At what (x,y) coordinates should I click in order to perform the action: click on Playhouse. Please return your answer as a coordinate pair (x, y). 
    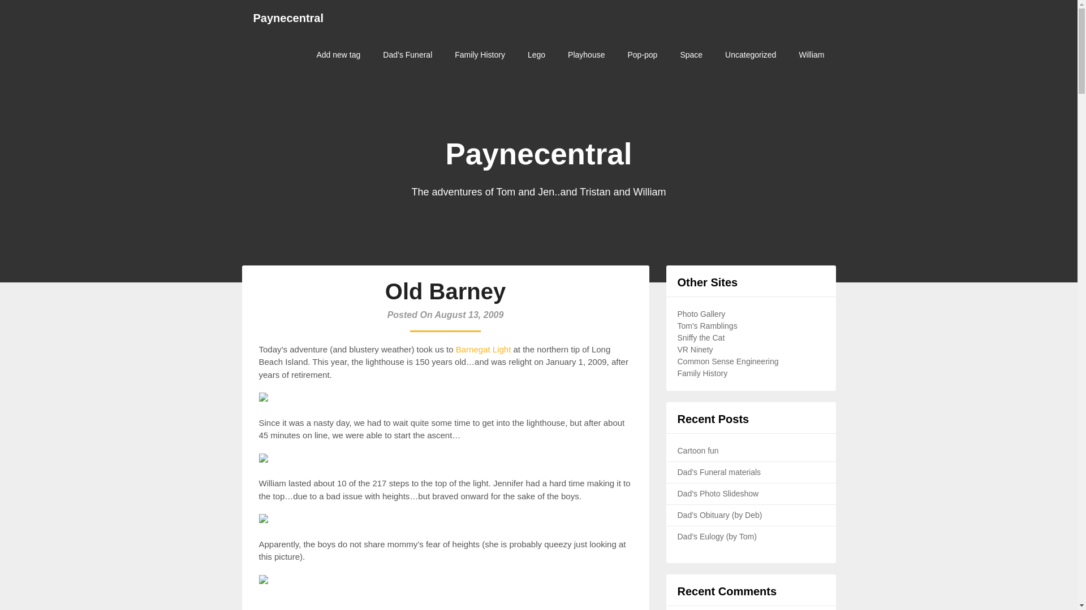
    Looking at the image, I should click on (586, 54).